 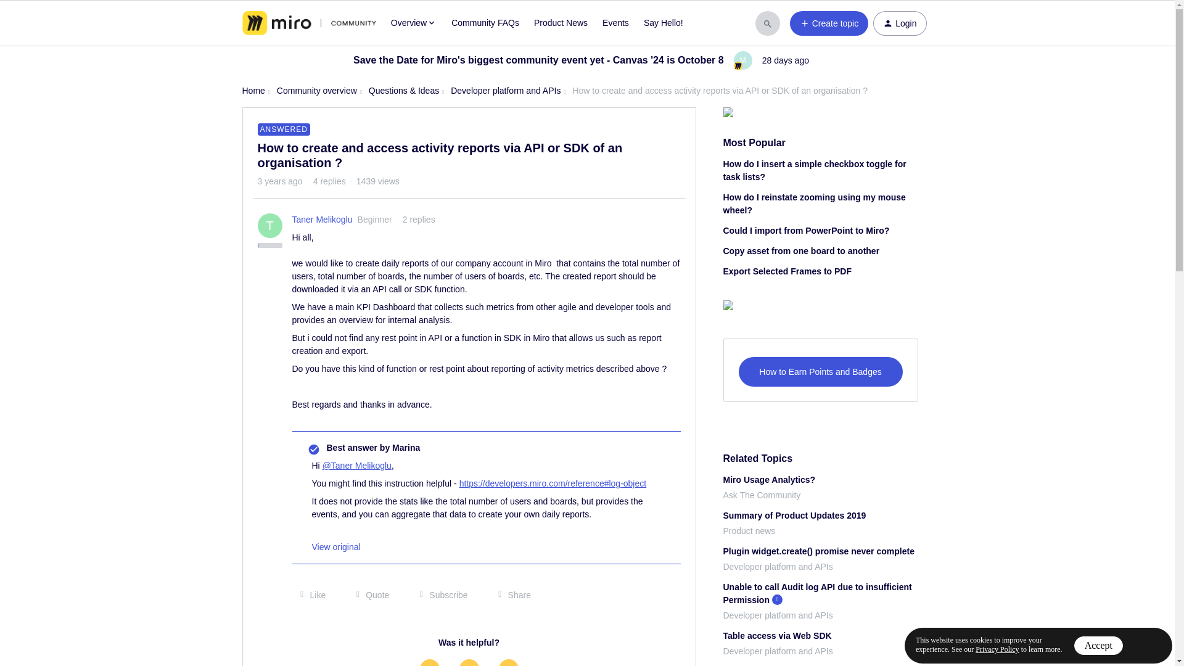 What do you see at coordinates (1098, 645) in the screenshot?
I see `Accept` at bounding box center [1098, 645].